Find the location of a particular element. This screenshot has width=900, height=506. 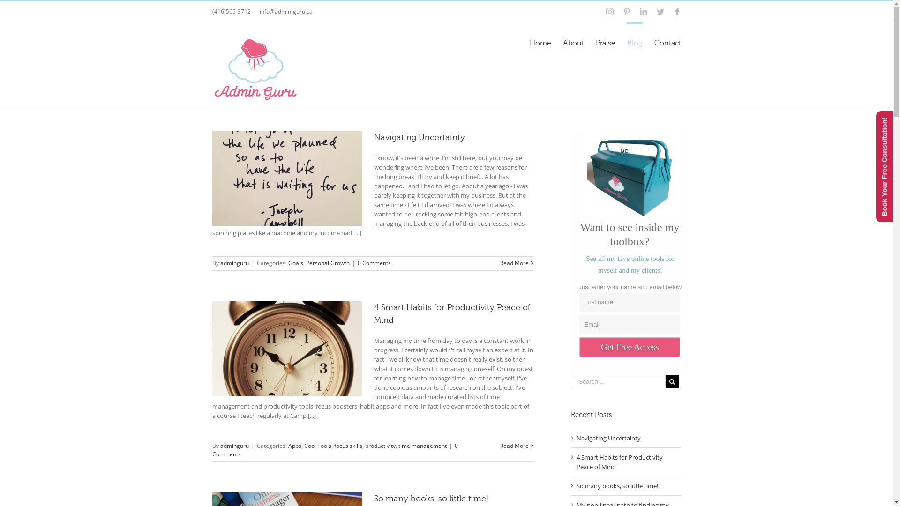

Contact is located at coordinates (667, 43).